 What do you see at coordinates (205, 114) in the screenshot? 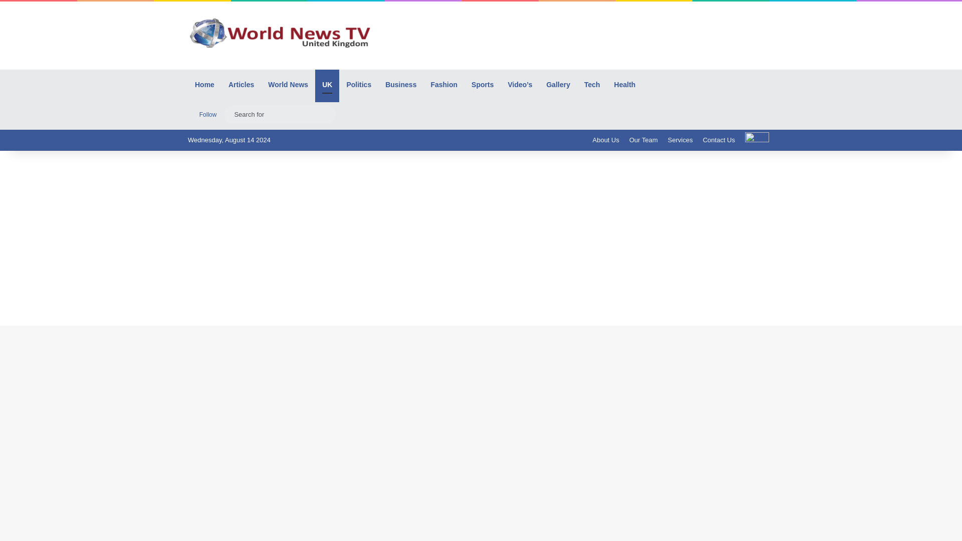
I see `Follow` at bounding box center [205, 114].